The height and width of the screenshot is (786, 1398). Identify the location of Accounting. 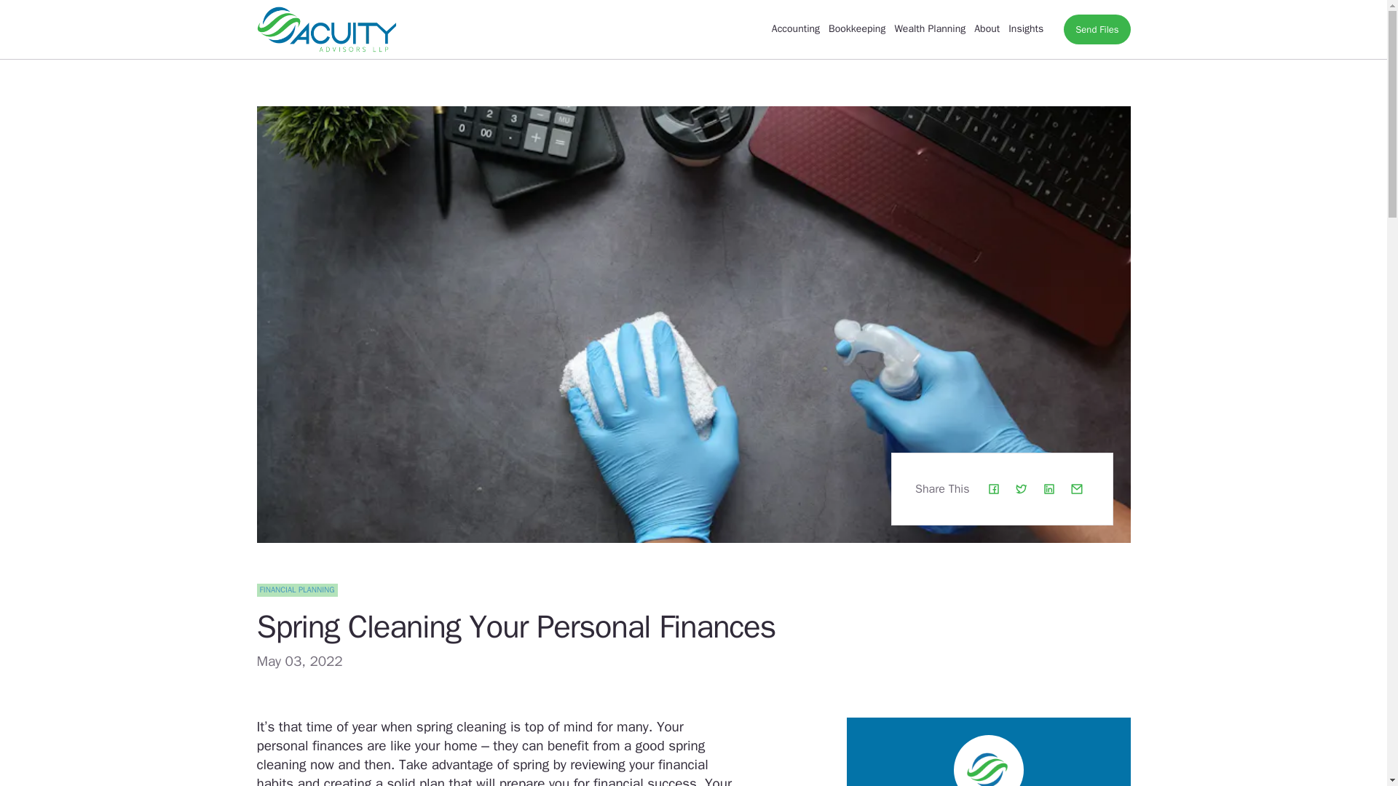
(795, 29).